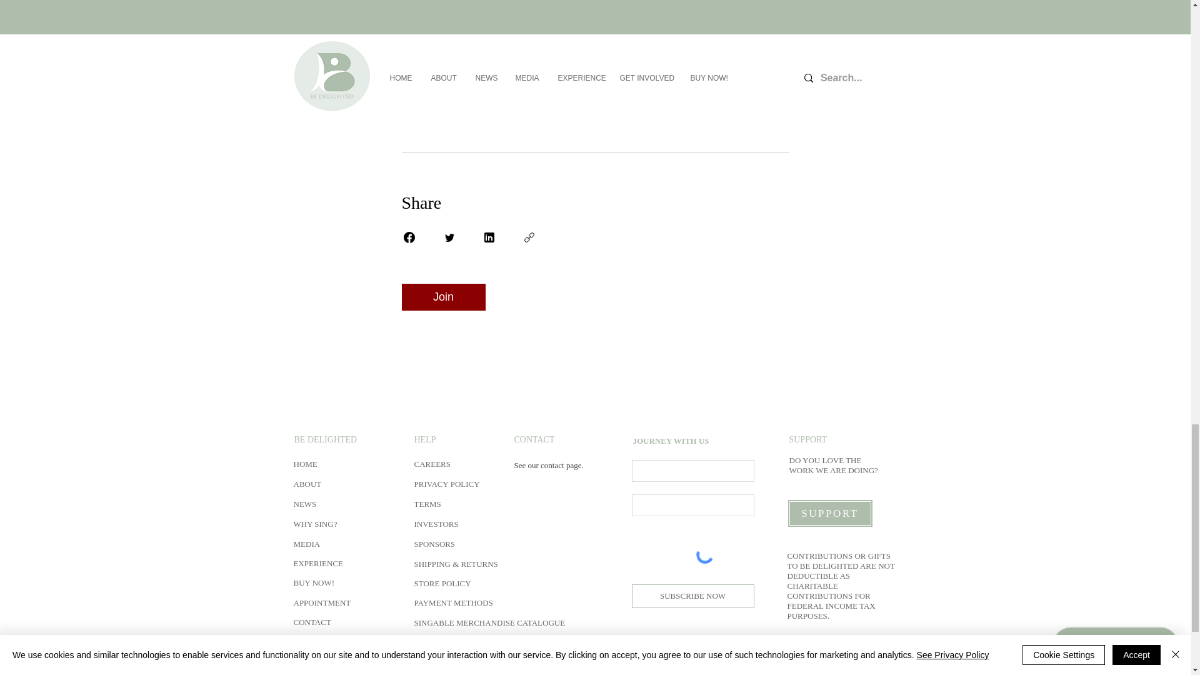  Describe the element at coordinates (306, 464) in the screenshot. I see `HOME` at that location.